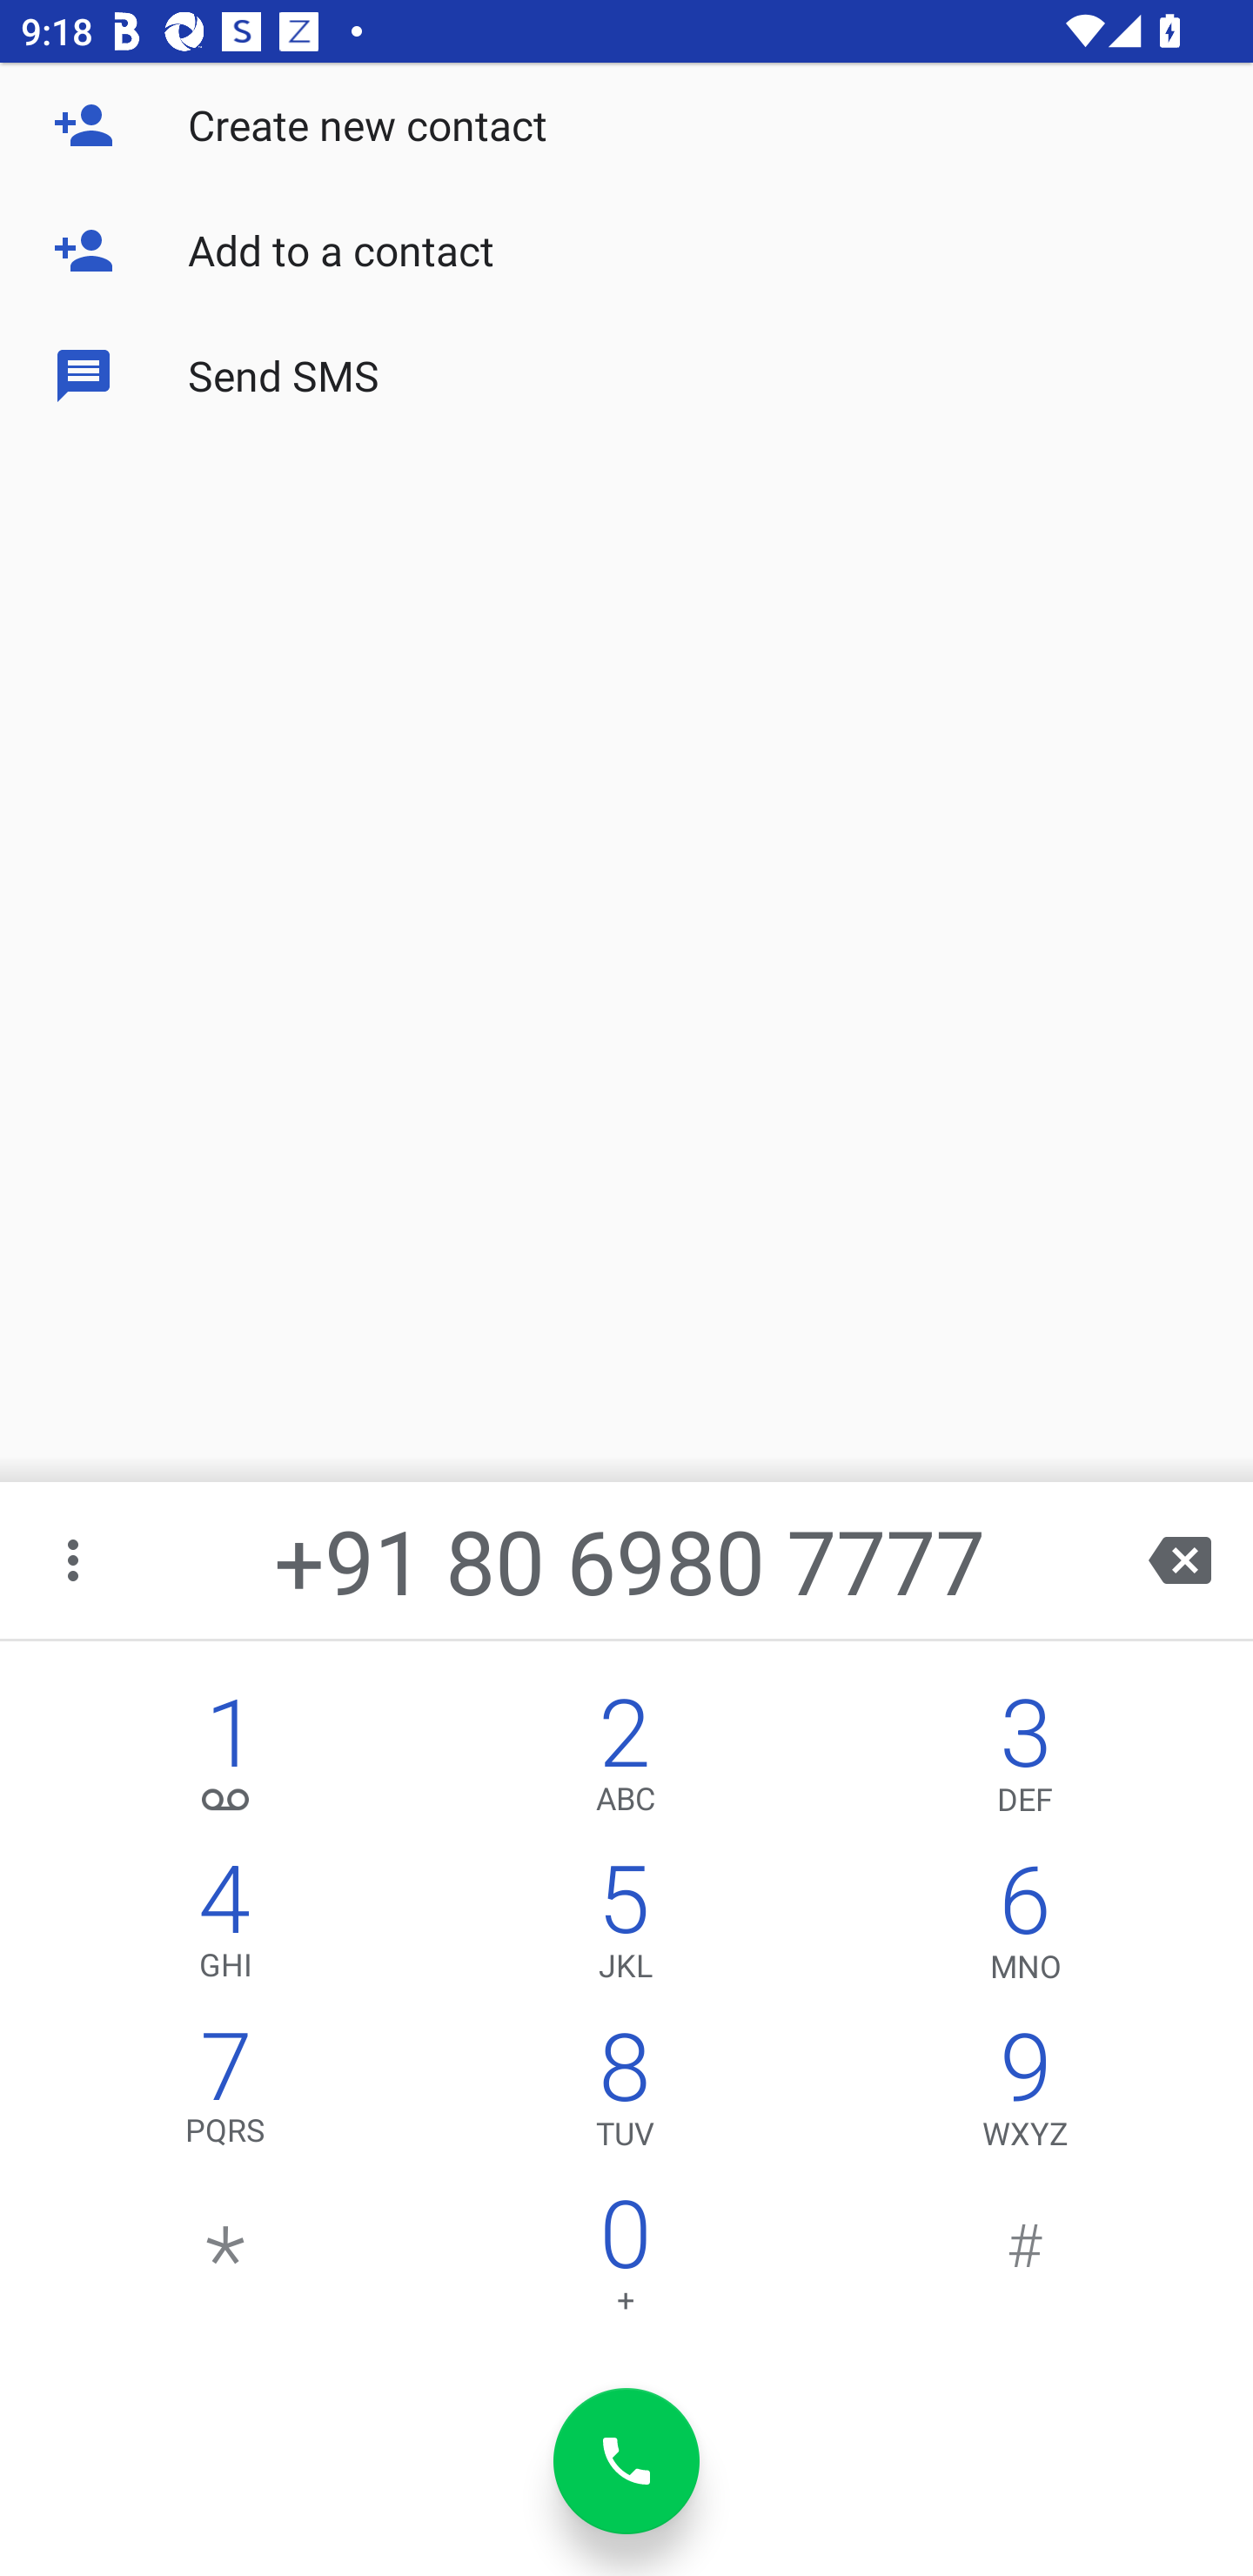  Describe the element at coordinates (75, 1560) in the screenshot. I see `More options` at that location.